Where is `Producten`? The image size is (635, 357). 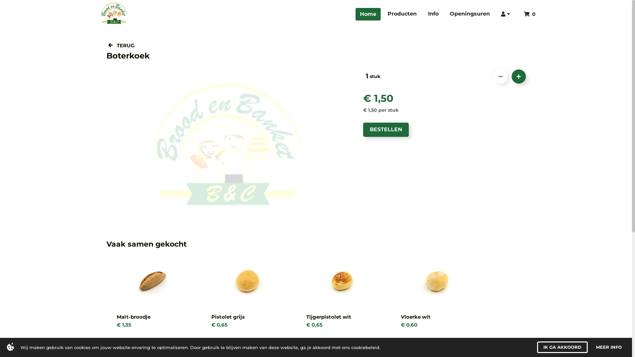 Producten is located at coordinates (402, 14).